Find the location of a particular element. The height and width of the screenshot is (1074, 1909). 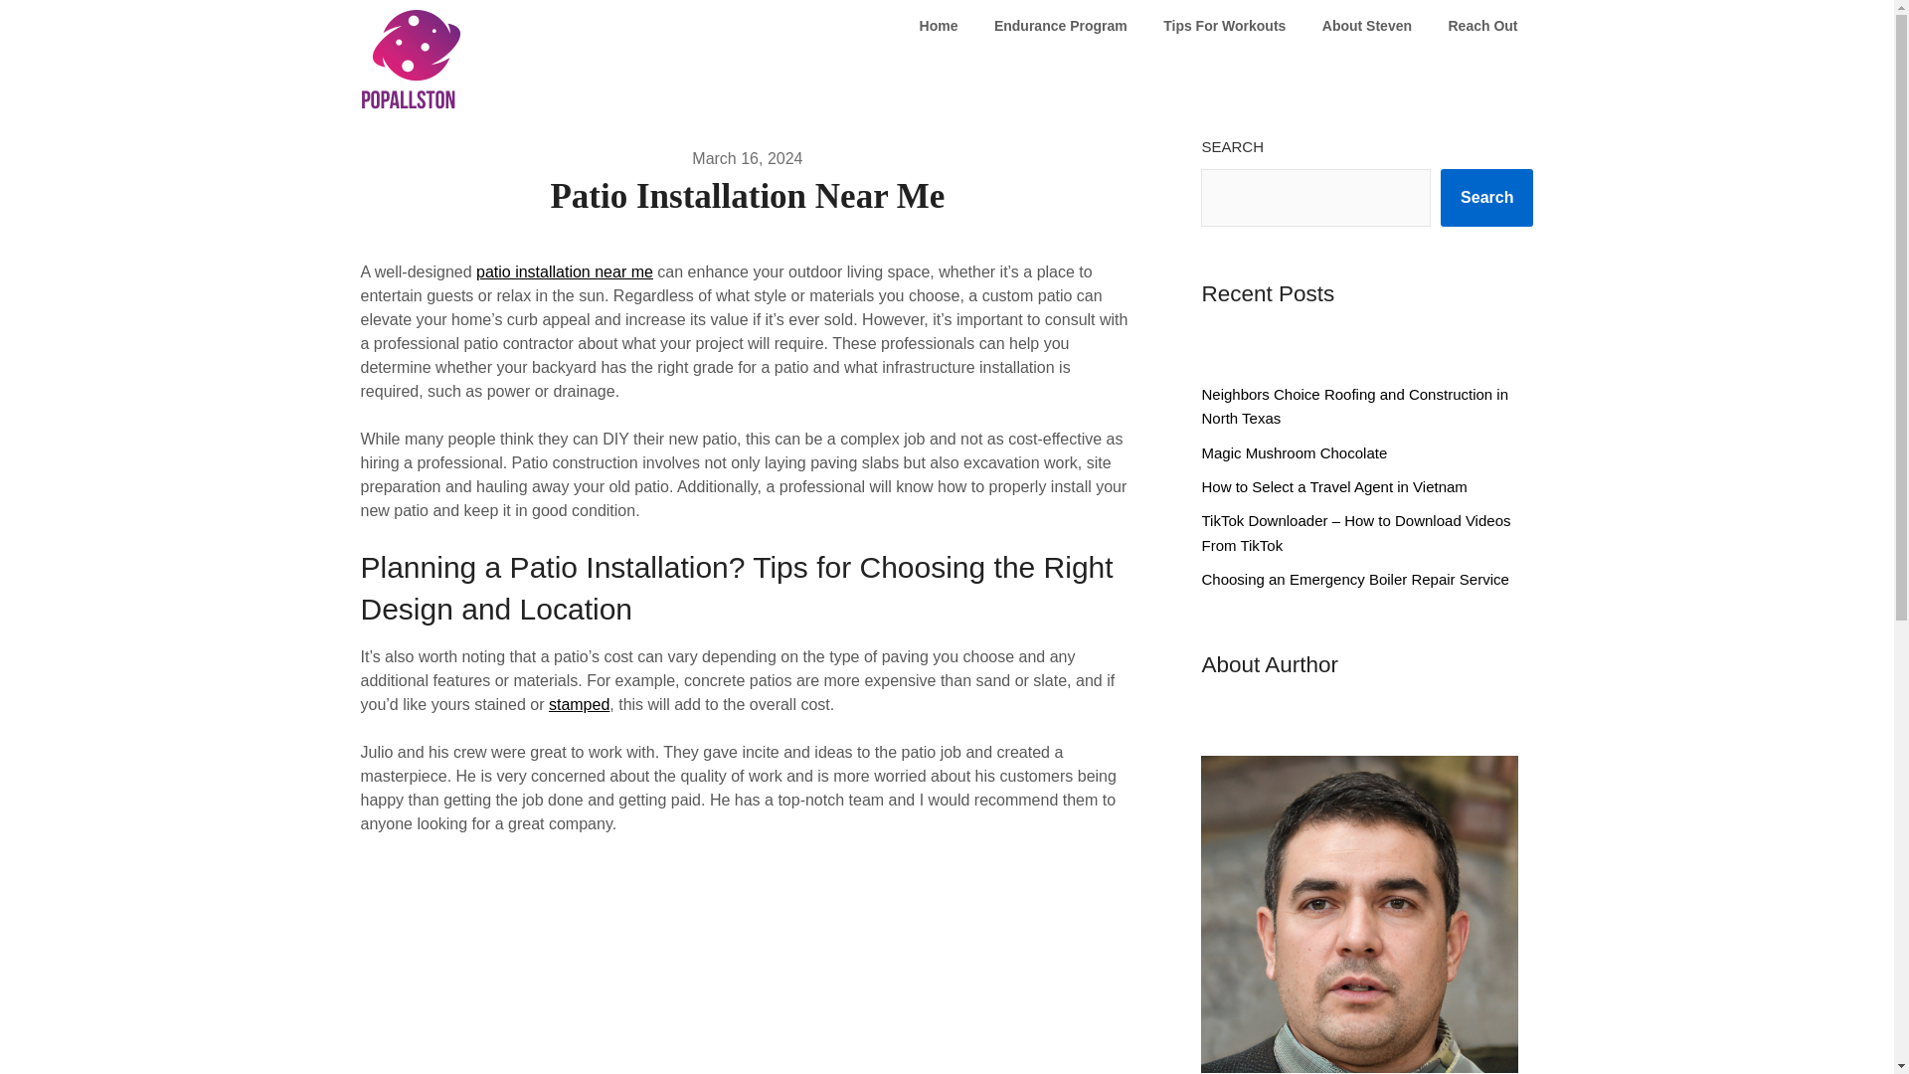

Search is located at coordinates (1486, 197).